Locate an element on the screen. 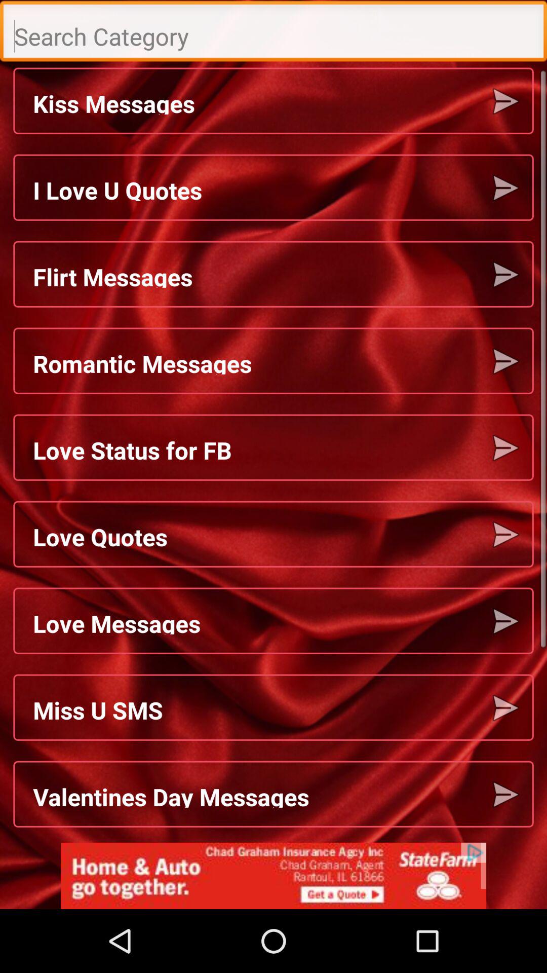 The image size is (547, 973). search field is located at coordinates (273, 33).